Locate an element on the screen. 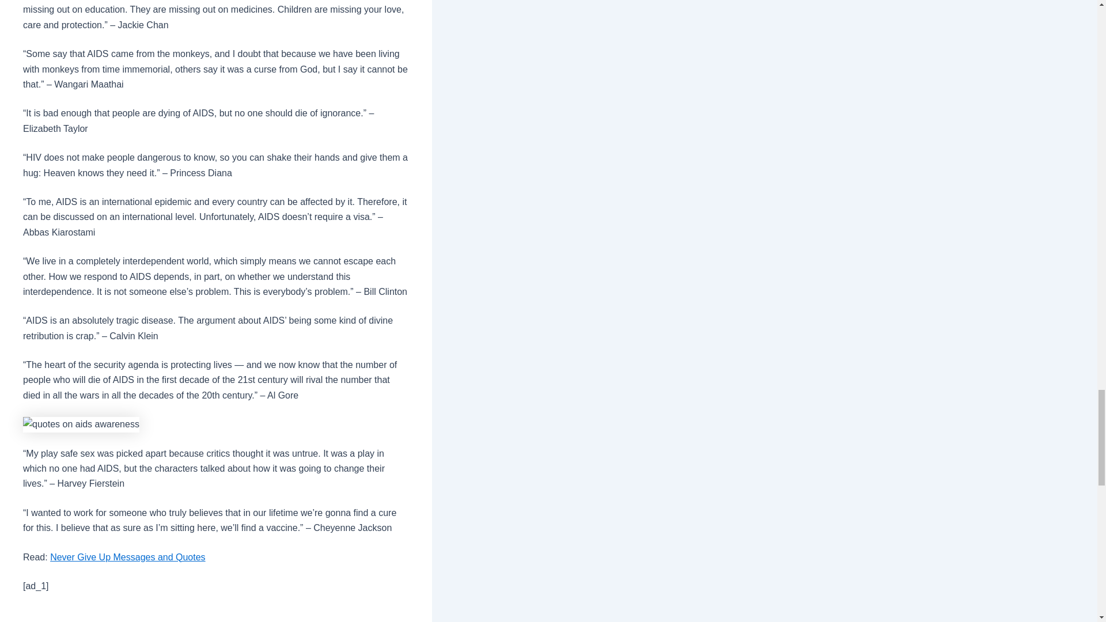  Never Give Up Messages and Quotes is located at coordinates (127, 557).